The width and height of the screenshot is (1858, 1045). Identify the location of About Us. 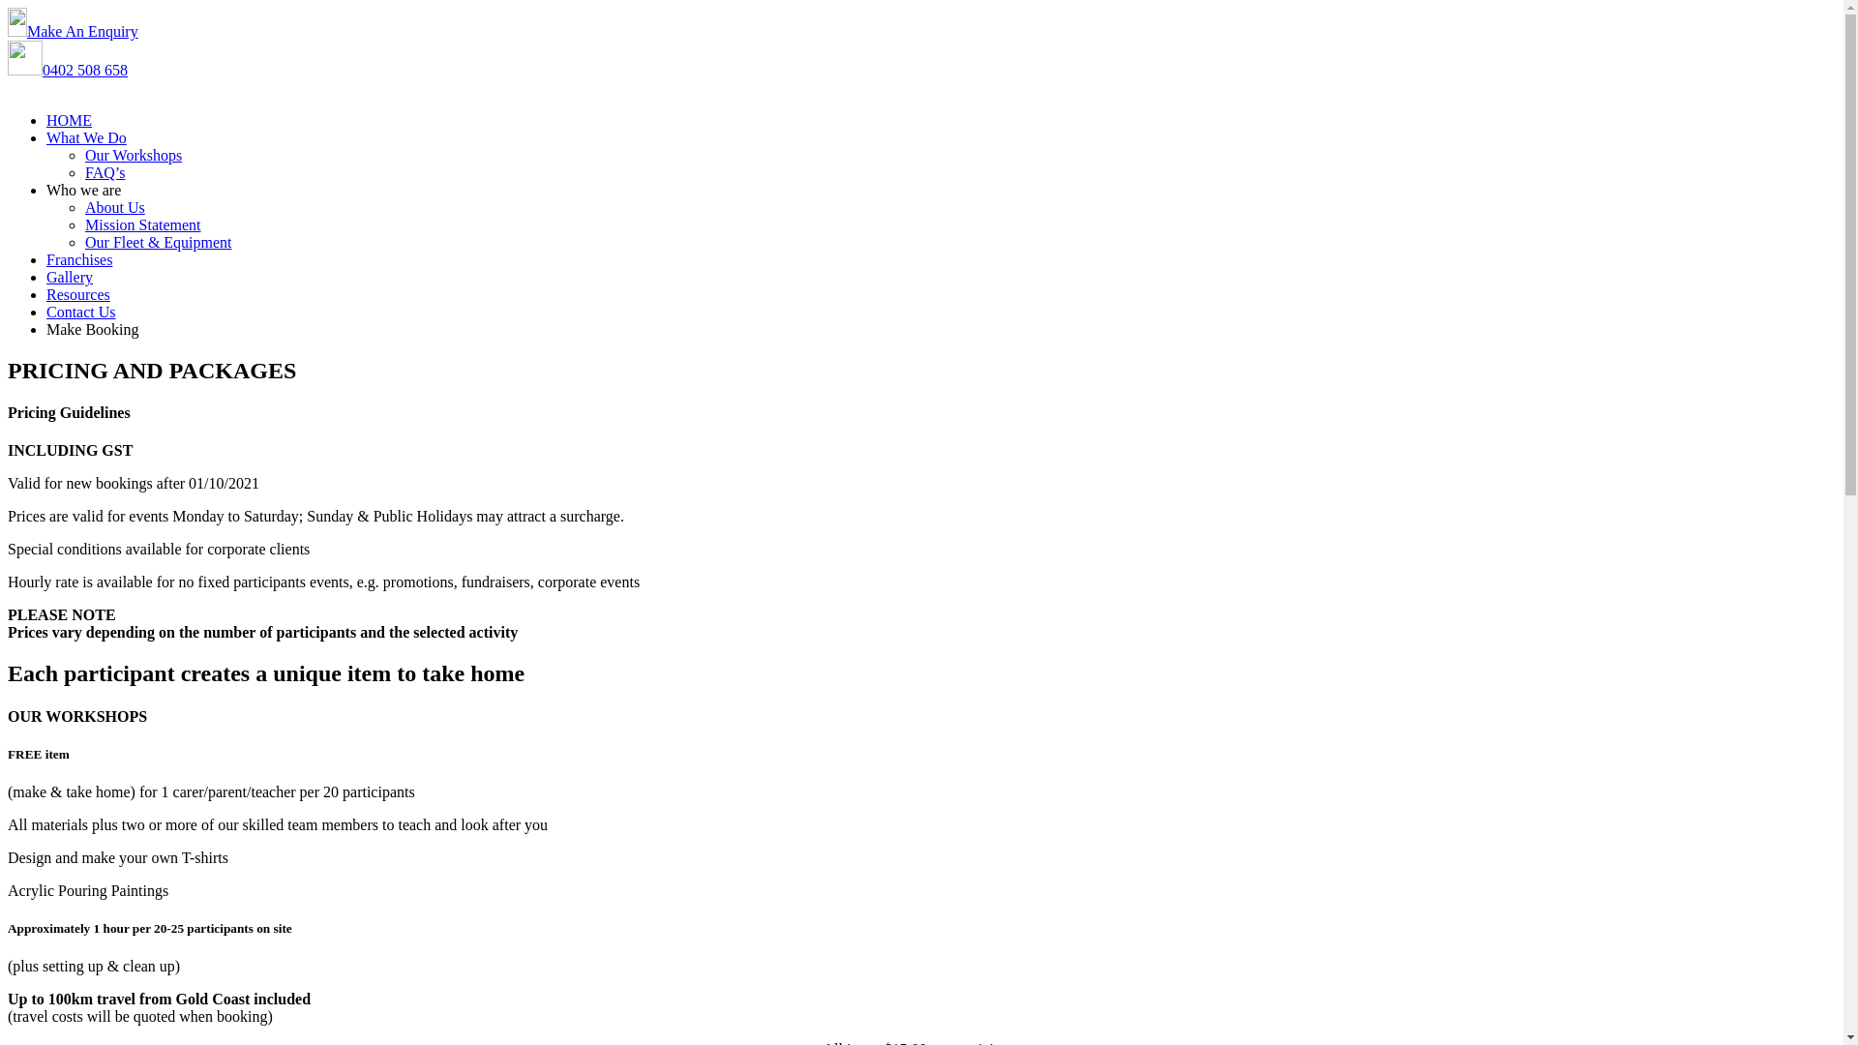
(115, 207).